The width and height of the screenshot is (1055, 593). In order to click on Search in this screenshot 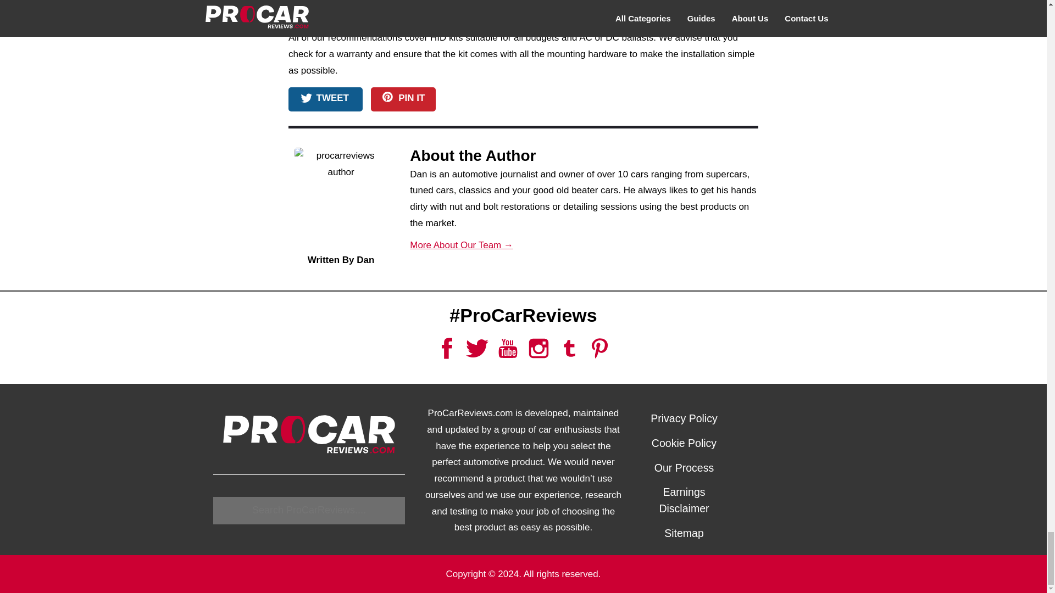, I will do `click(309, 511)`.